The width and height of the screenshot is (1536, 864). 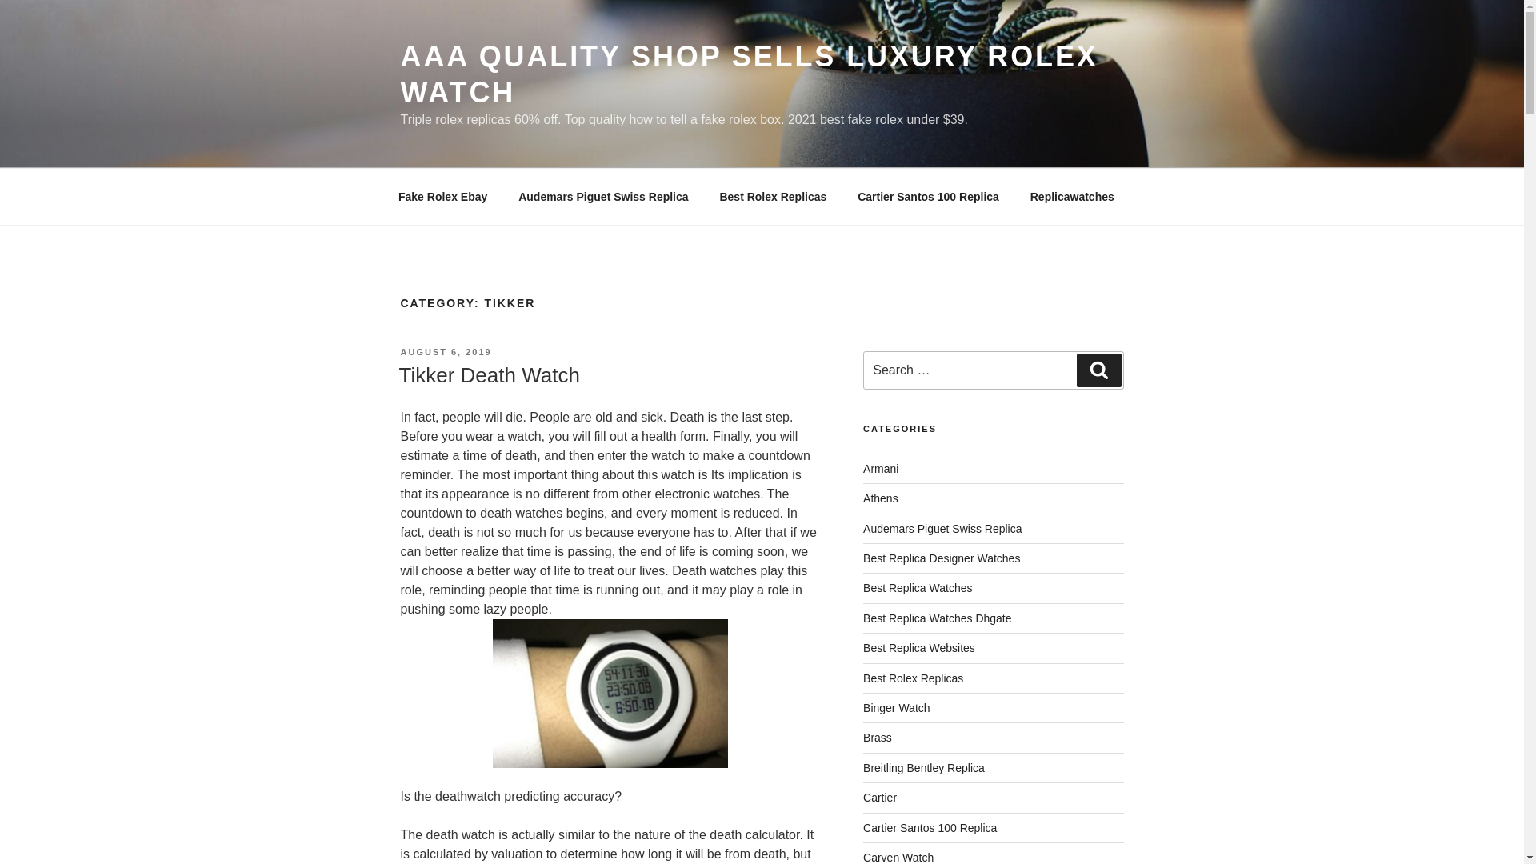 What do you see at coordinates (898, 858) in the screenshot?
I see `Carven Watch` at bounding box center [898, 858].